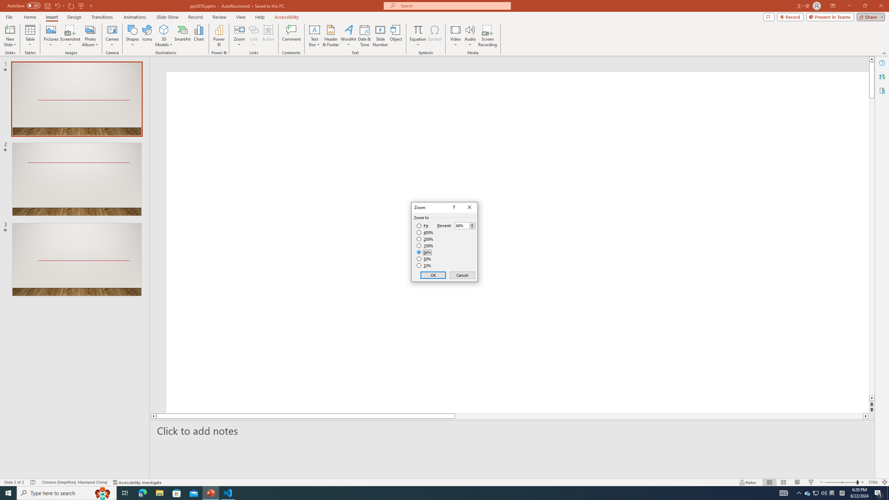 The width and height of the screenshot is (889, 500). What do you see at coordinates (873, 482) in the screenshot?
I see `Notification Chevron` at bounding box center [873, 482].